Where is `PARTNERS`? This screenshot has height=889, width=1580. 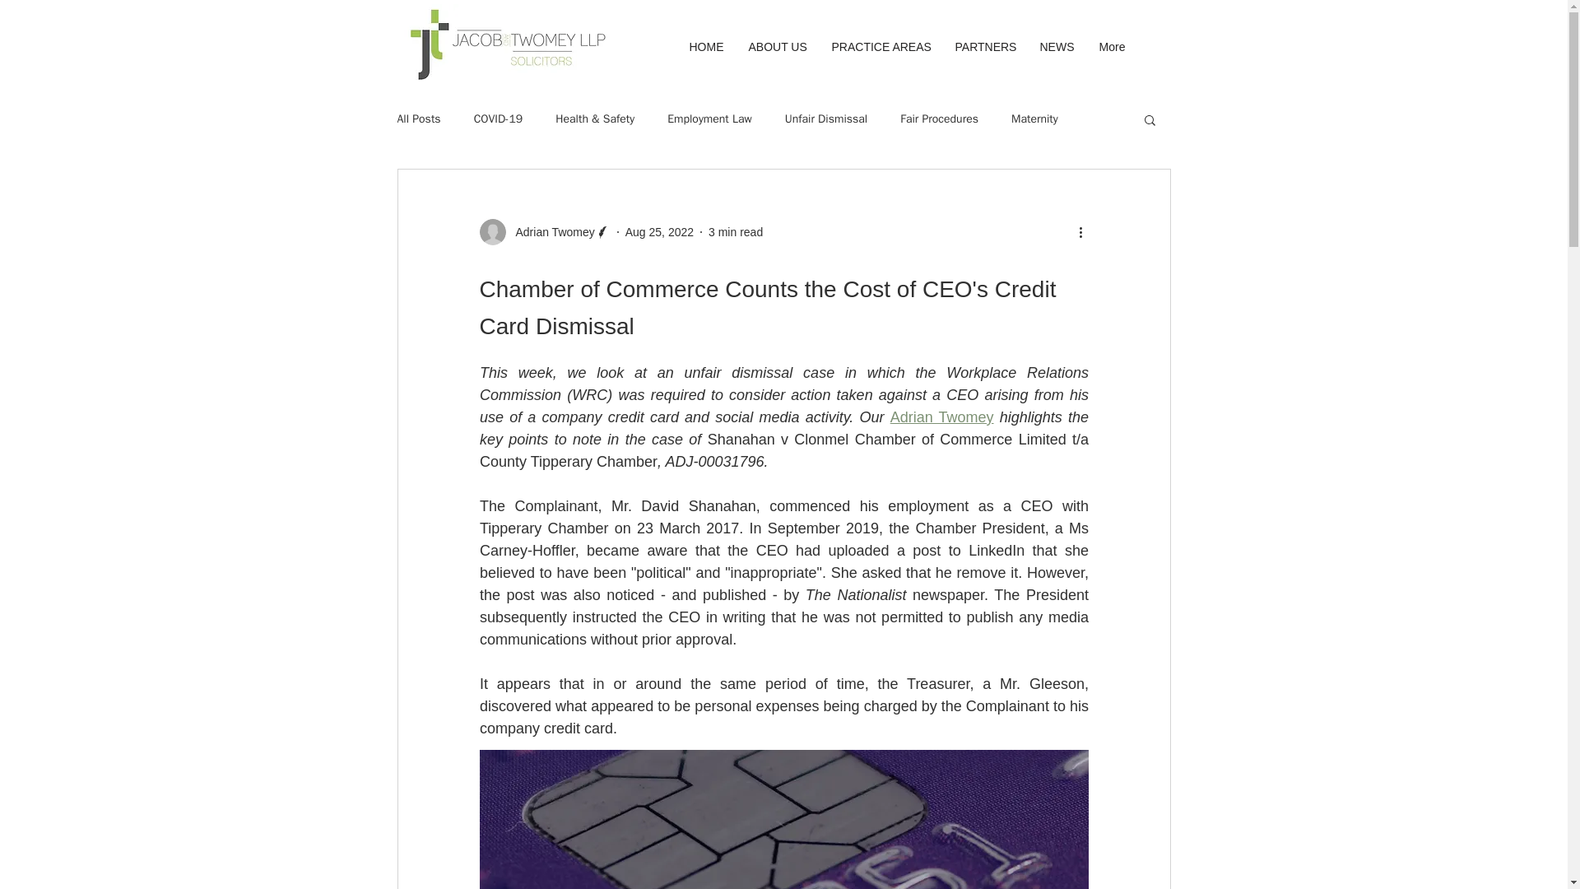
PARTNERS is located at coordinates (986, 46).